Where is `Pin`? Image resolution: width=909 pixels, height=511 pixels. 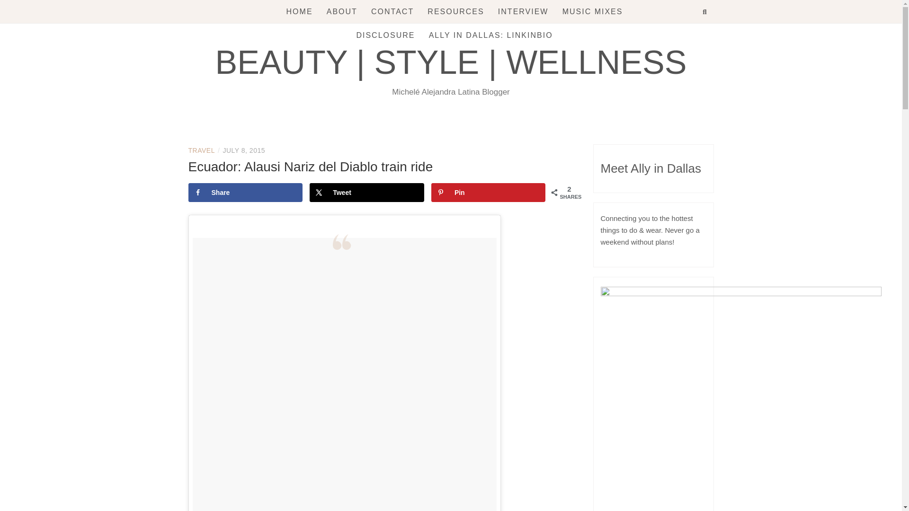 Pin is located at coordinates (489, 192).